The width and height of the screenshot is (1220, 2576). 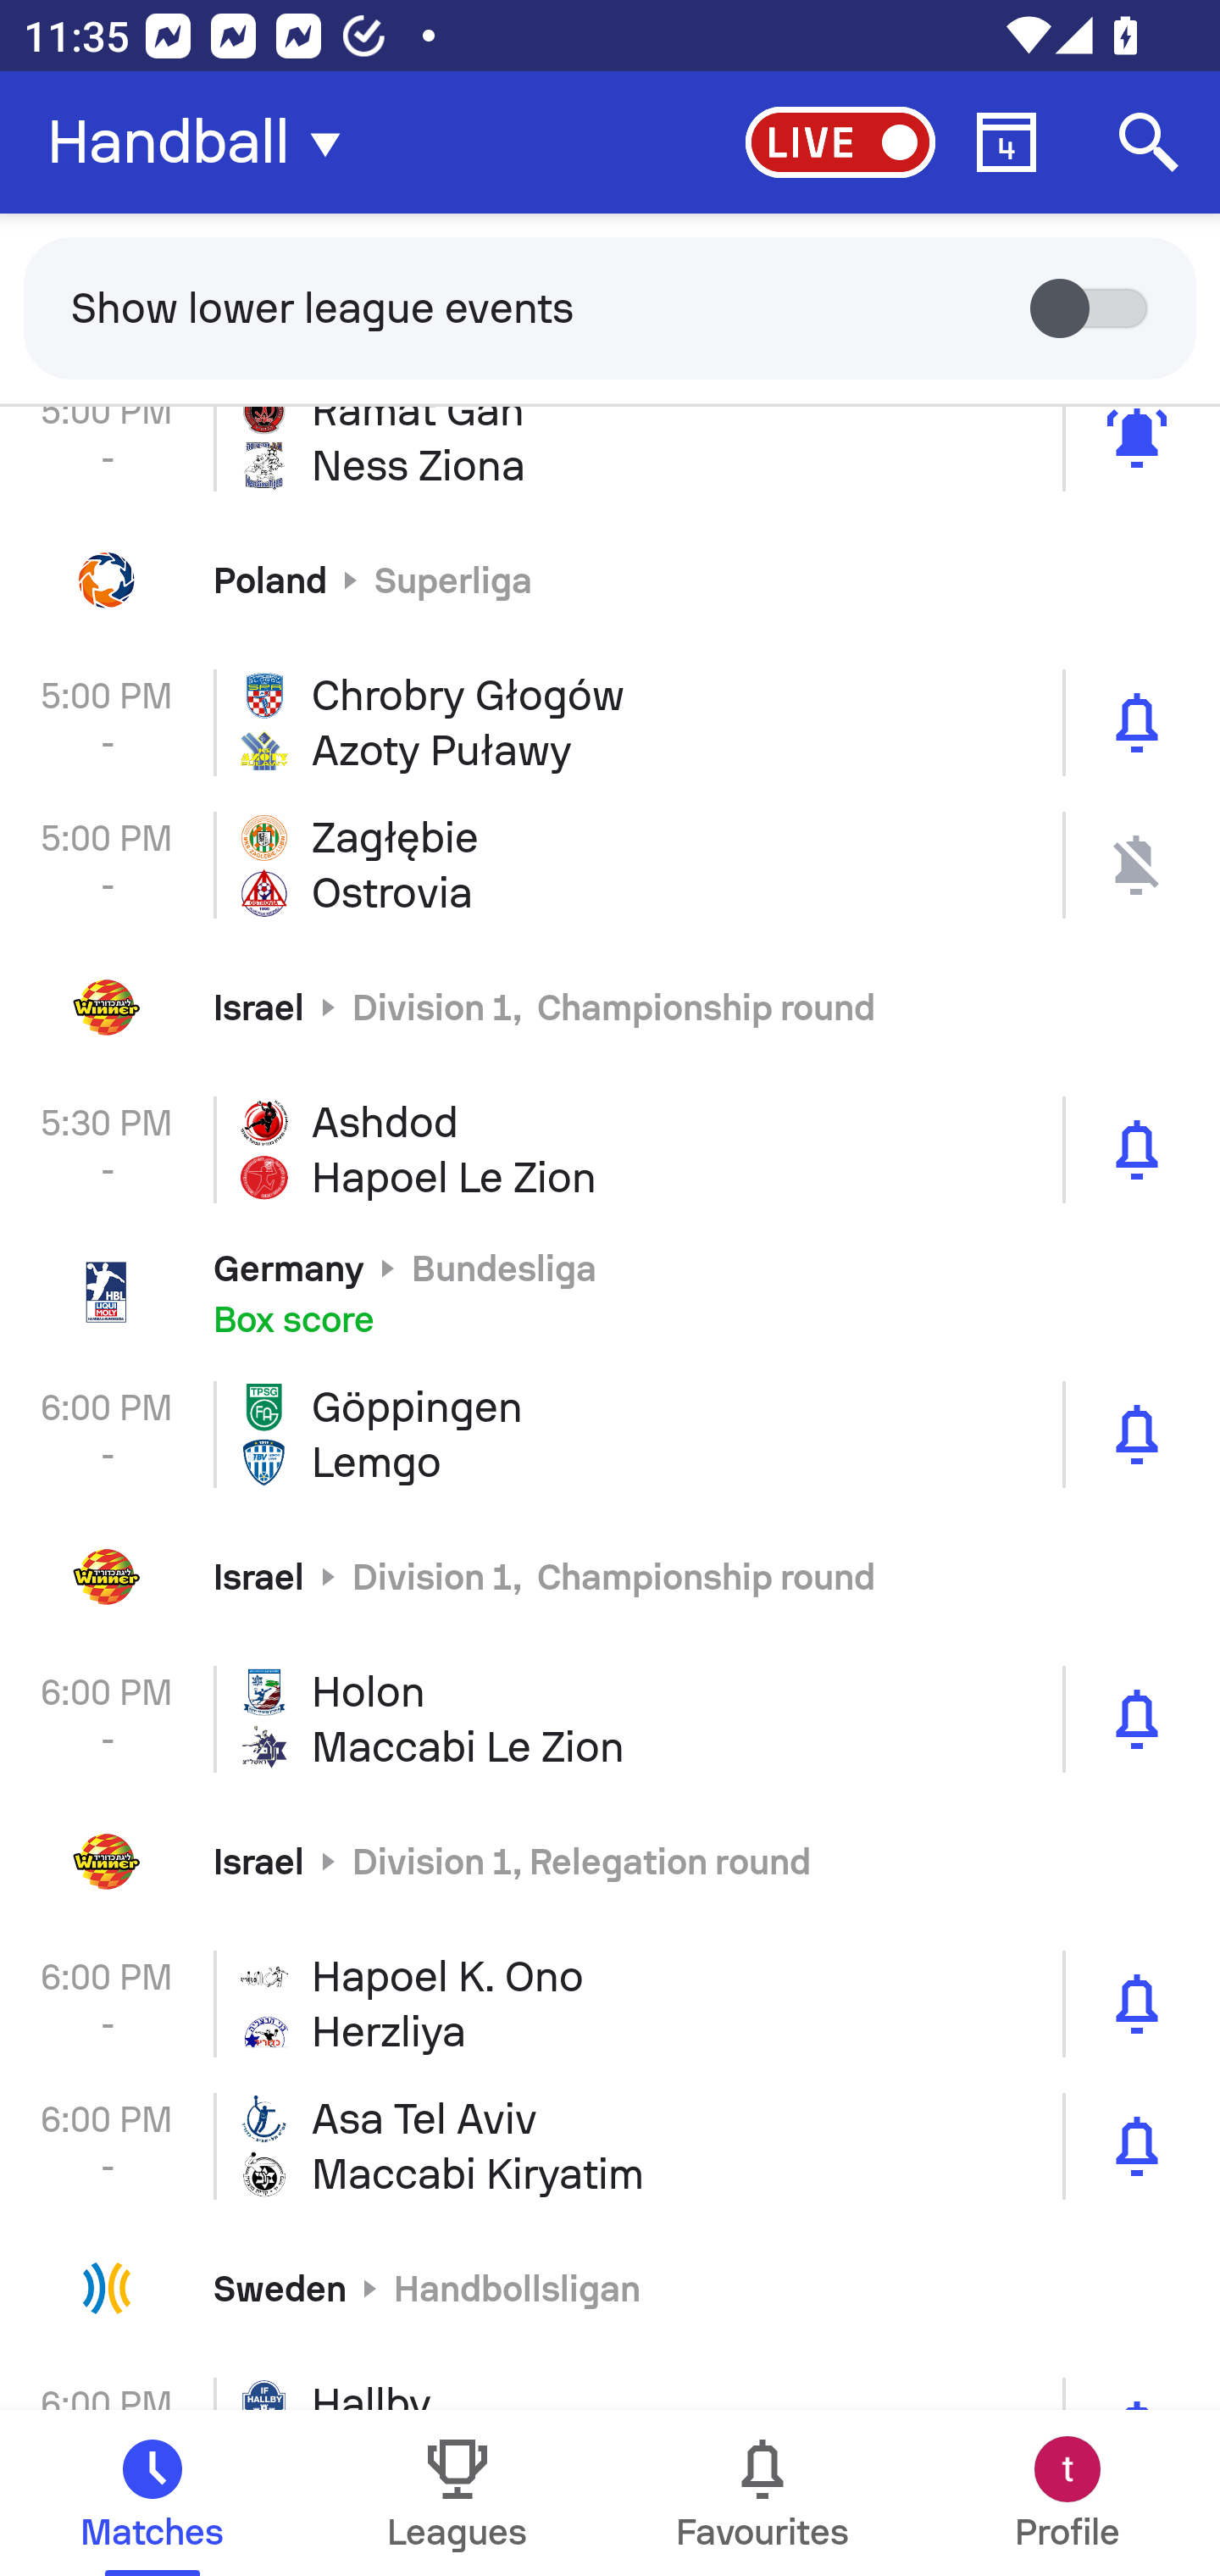 I want to click on Israel Division 1, Relegation round, so click(x=610, y=1861).